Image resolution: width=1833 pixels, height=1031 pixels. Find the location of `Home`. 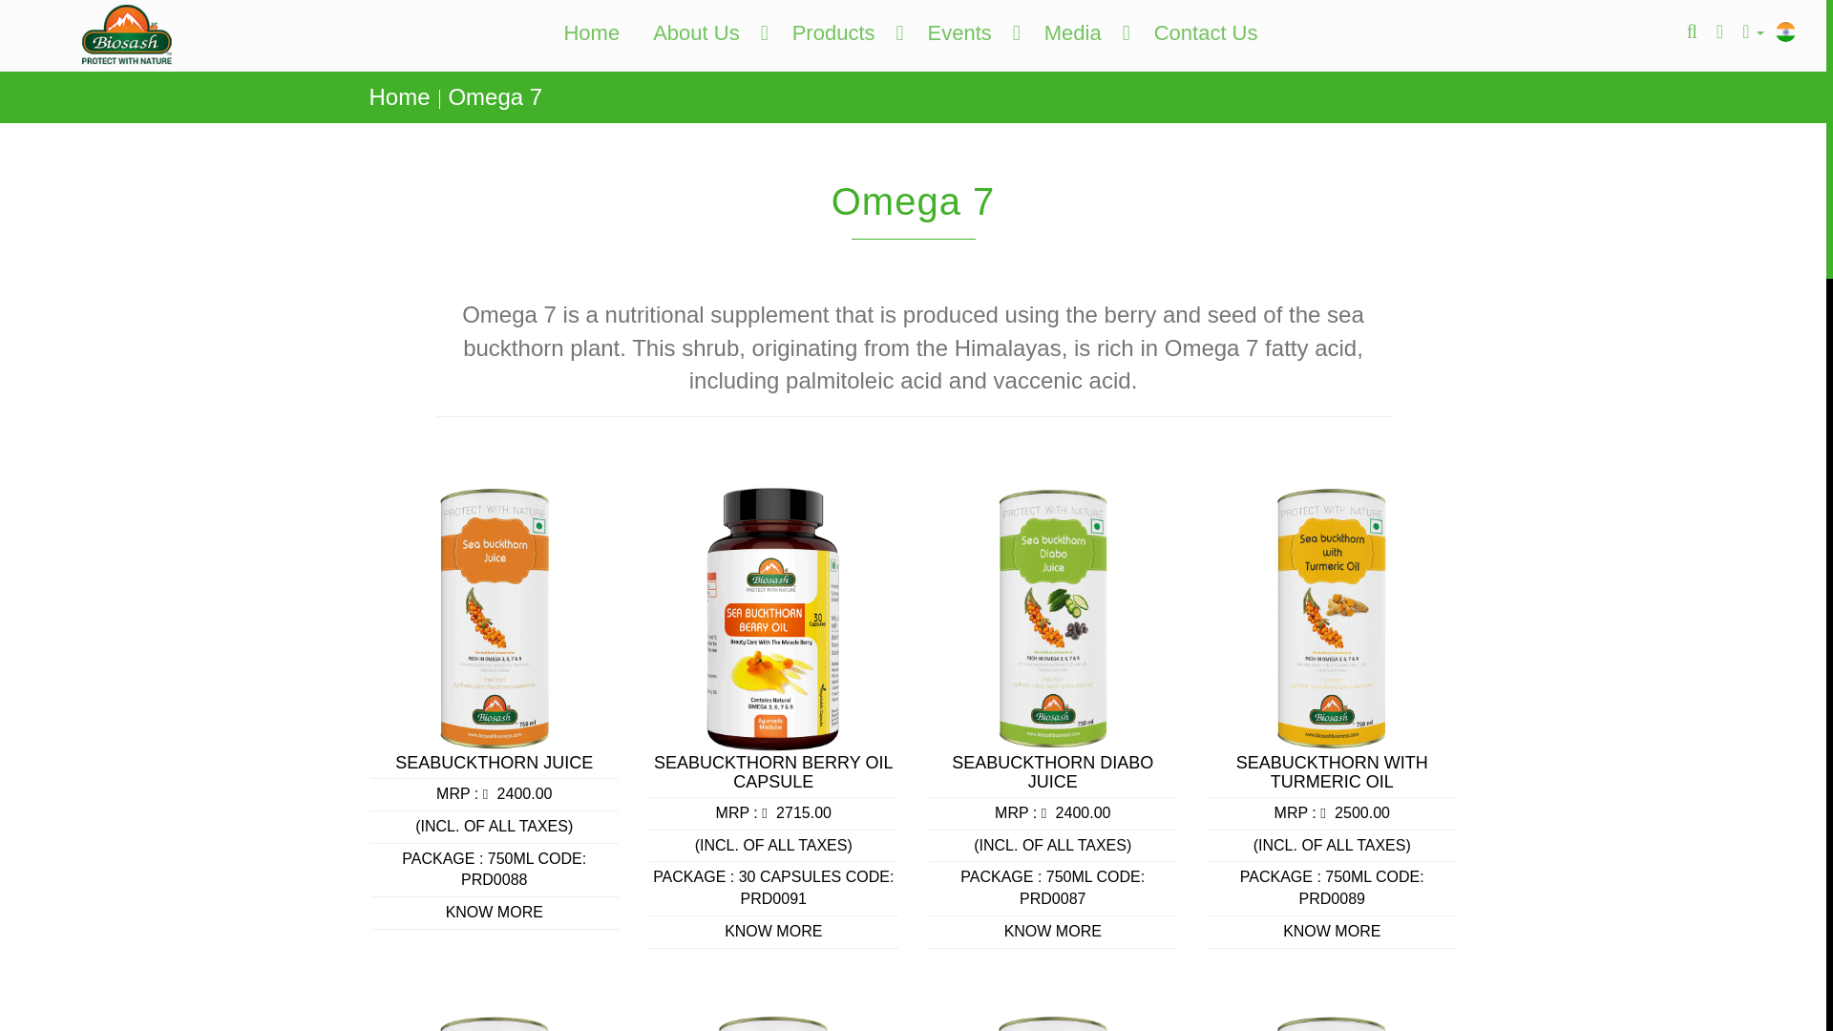

Home is located at coordinates (591, 32).